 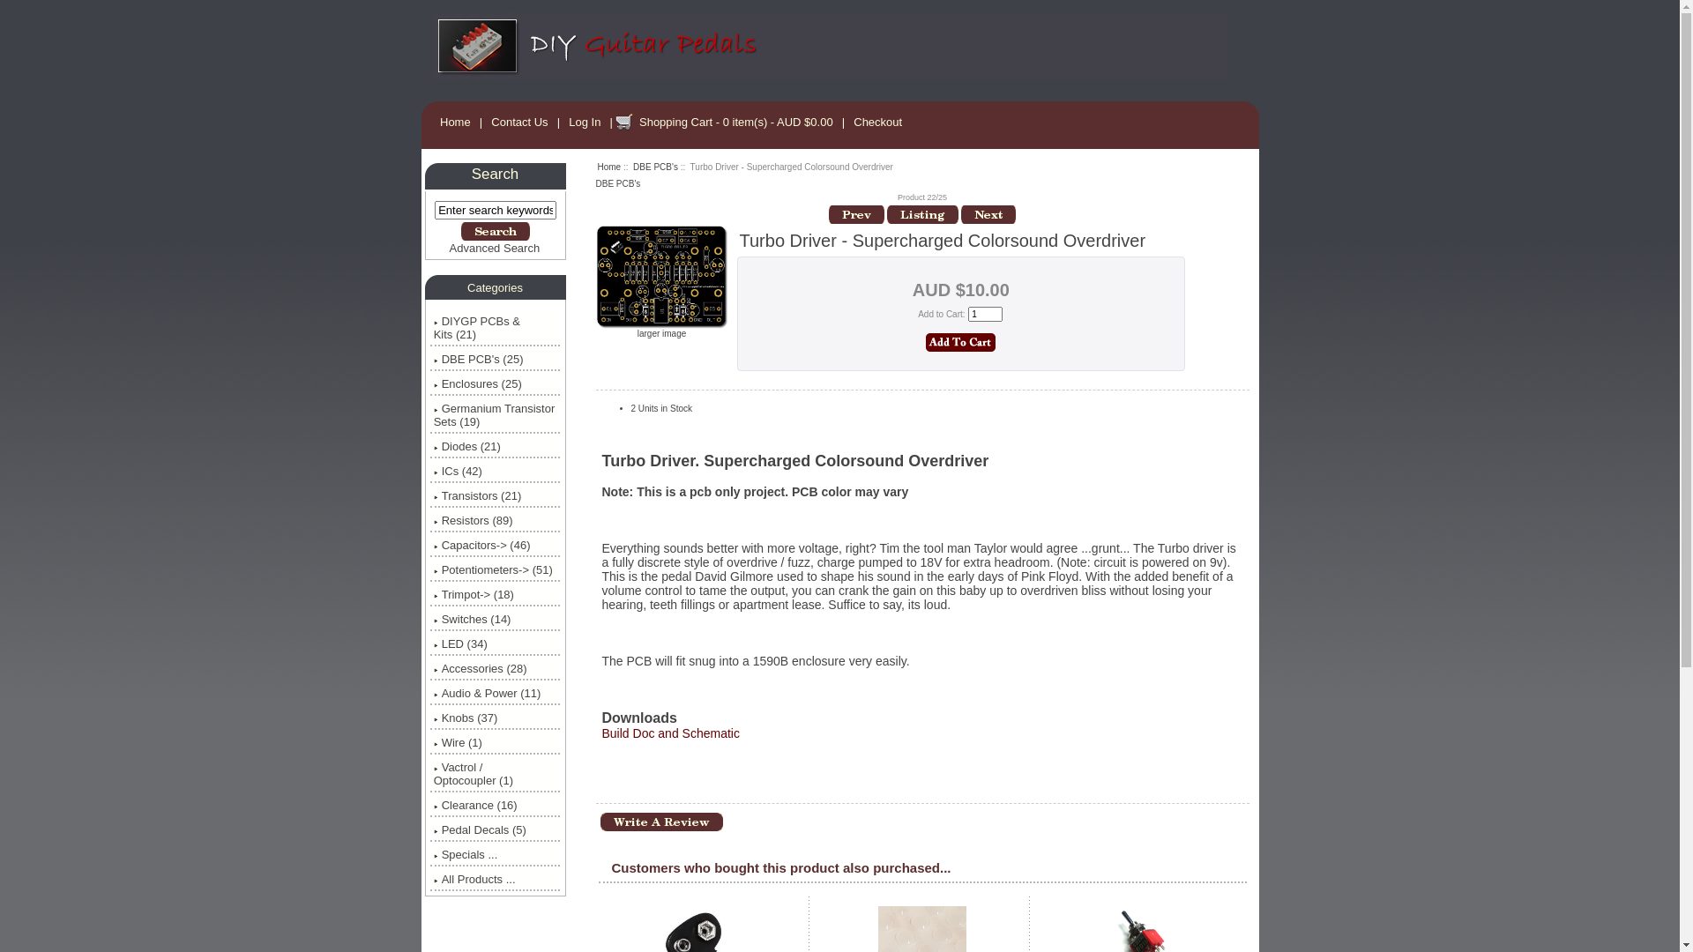 What do you see at coordinates (662, 277) in the screenshot?
I see `Turbo Driver - Supercharged Colorsound Overdriver` at bounding box center [662, 277].